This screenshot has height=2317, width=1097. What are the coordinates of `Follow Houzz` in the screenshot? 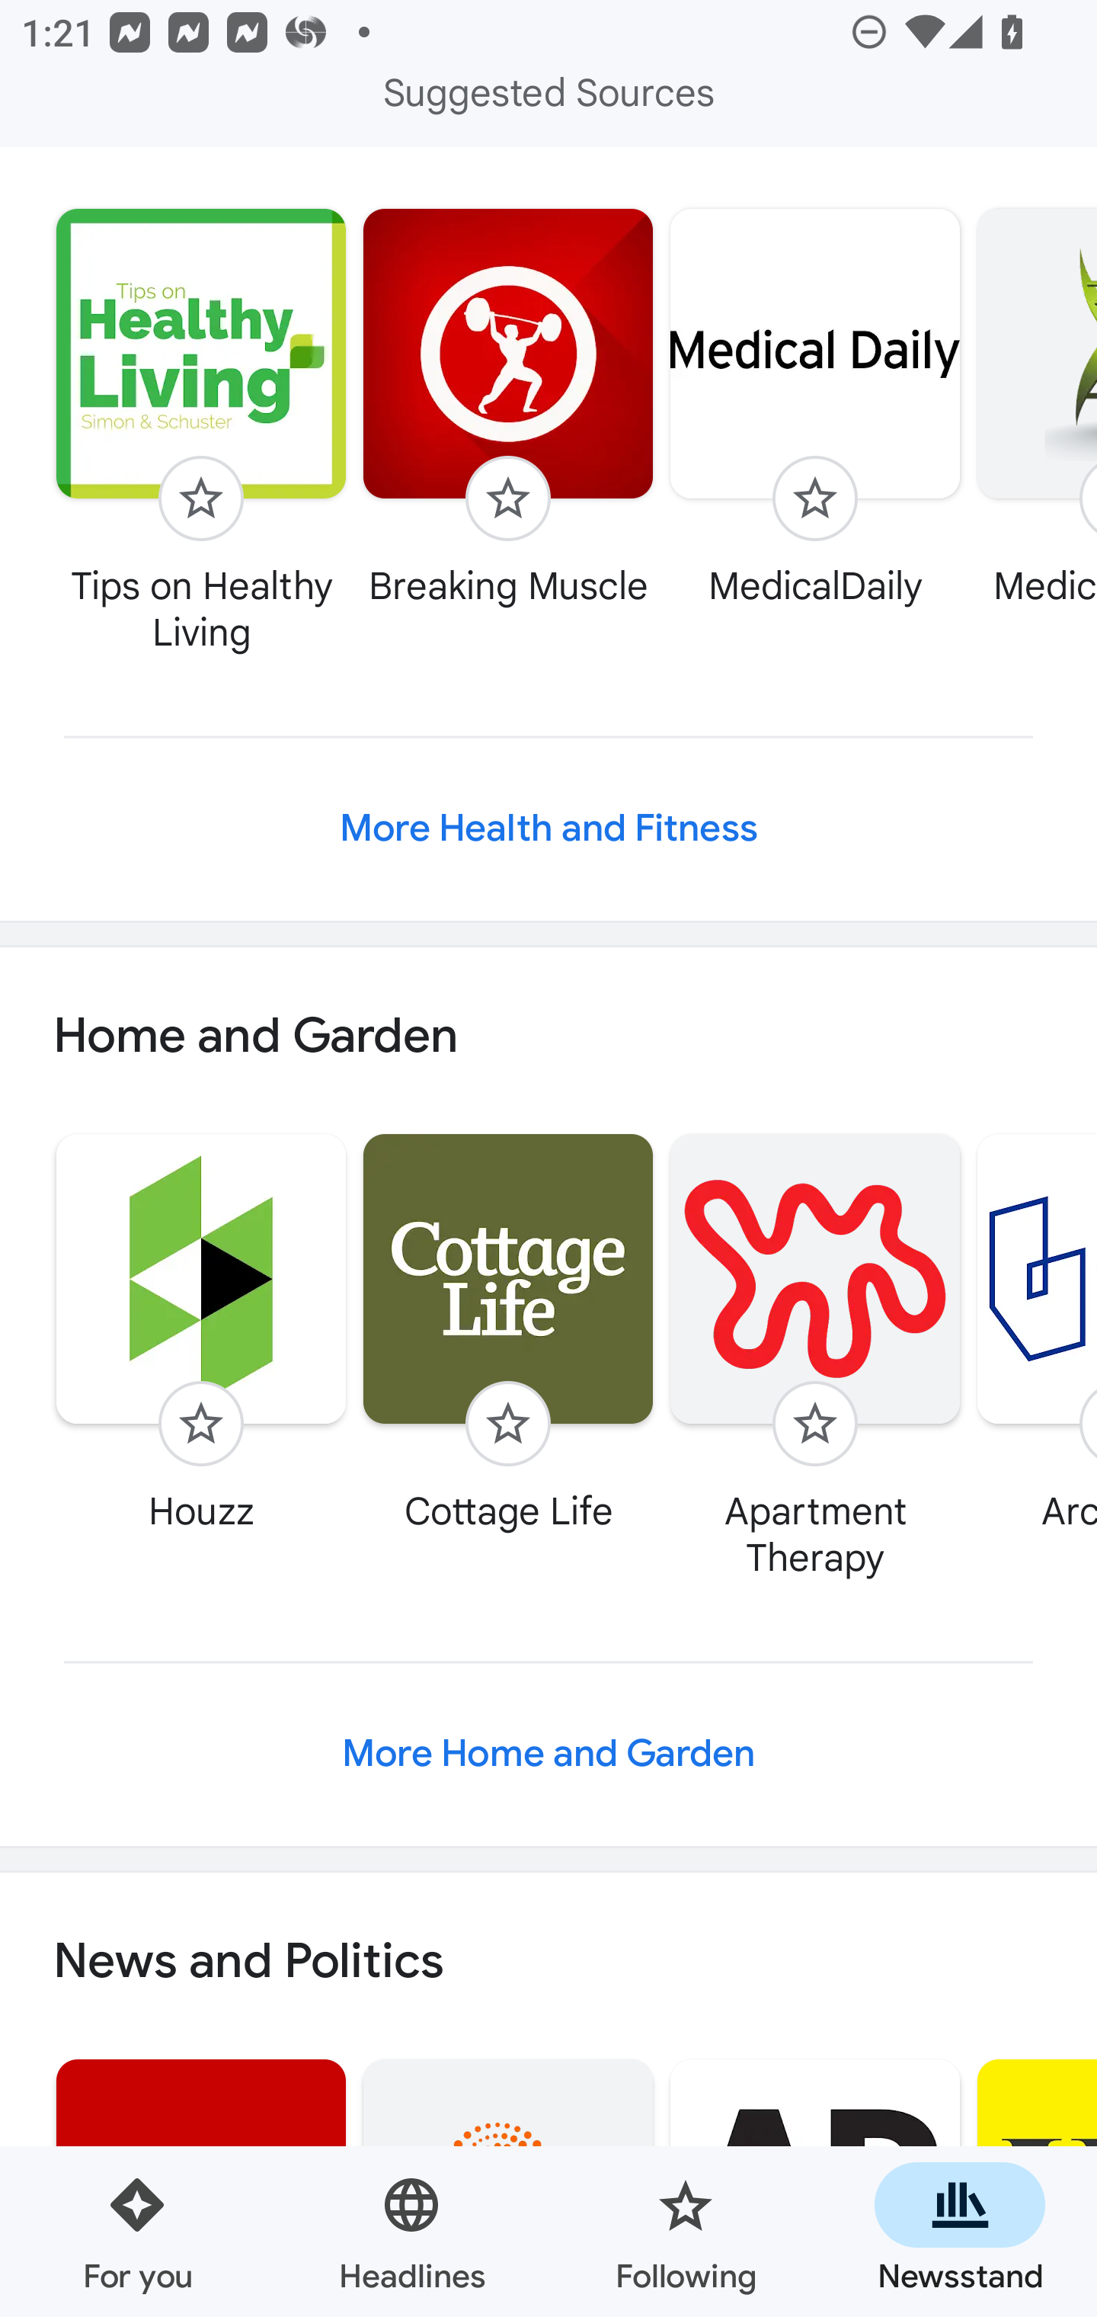 It's located at (201, 1332).